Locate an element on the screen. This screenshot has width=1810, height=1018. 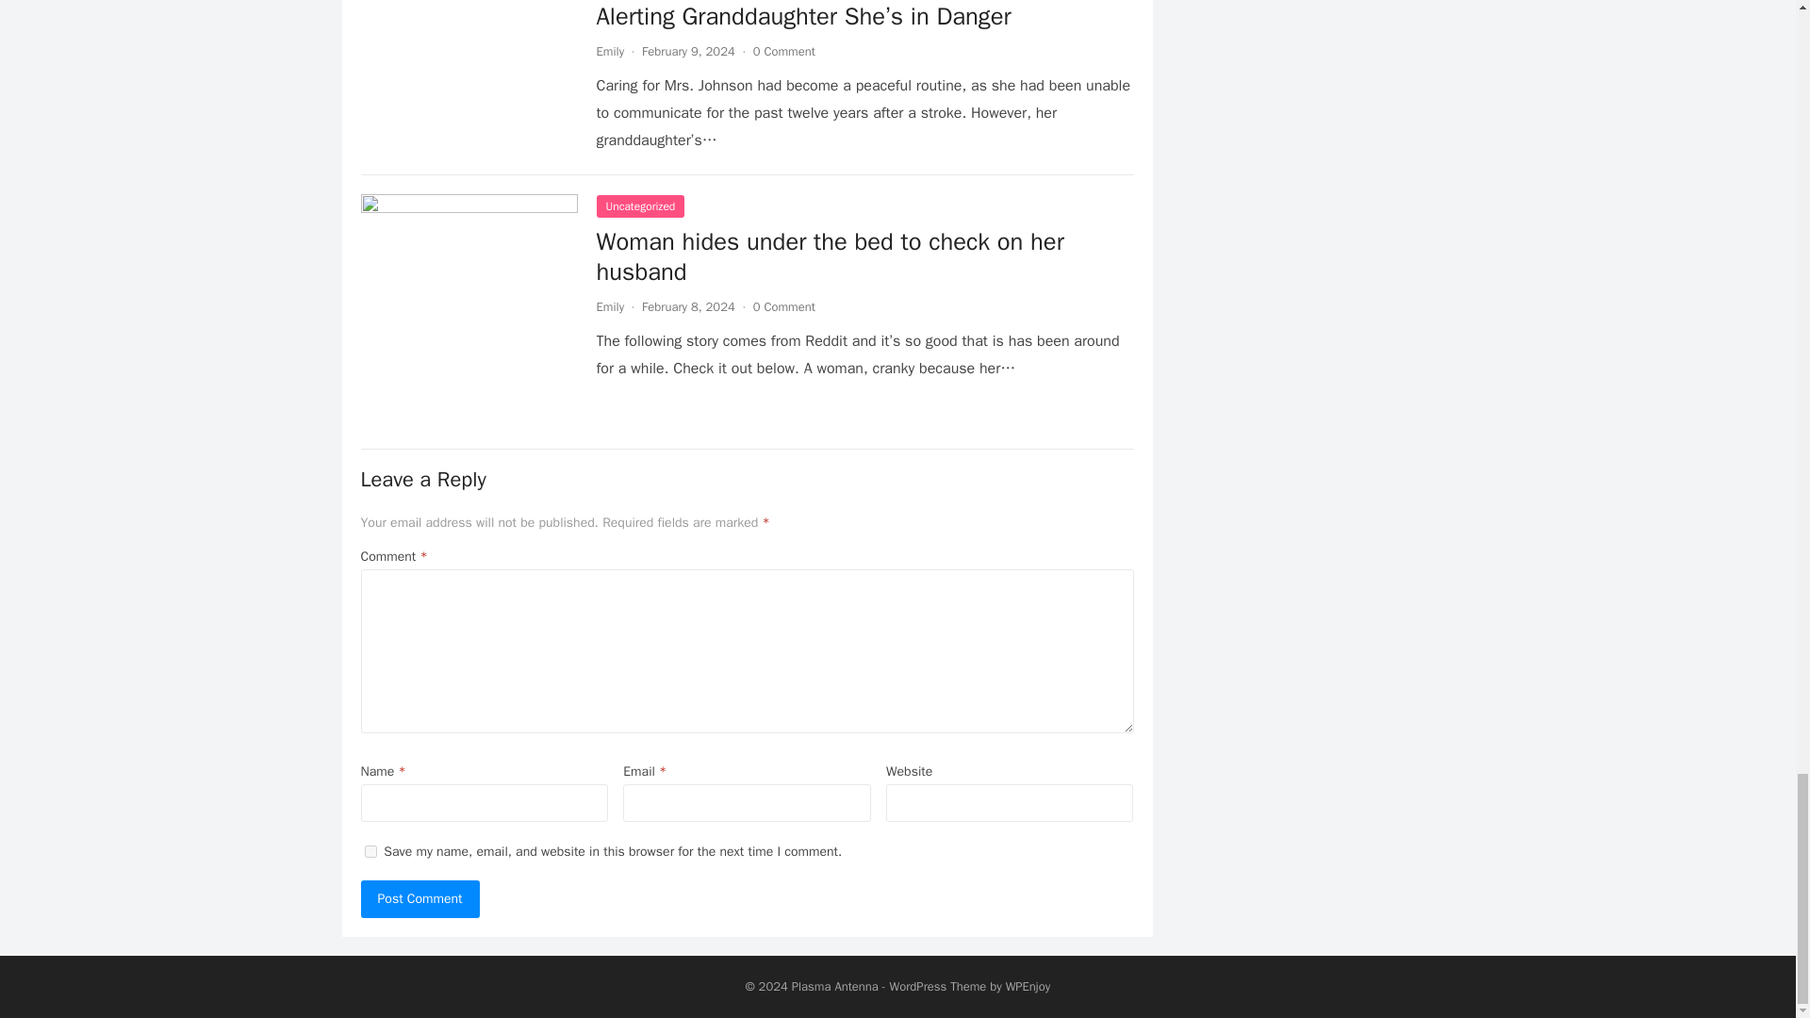
Post Comment is located at coordinates (420, 899).